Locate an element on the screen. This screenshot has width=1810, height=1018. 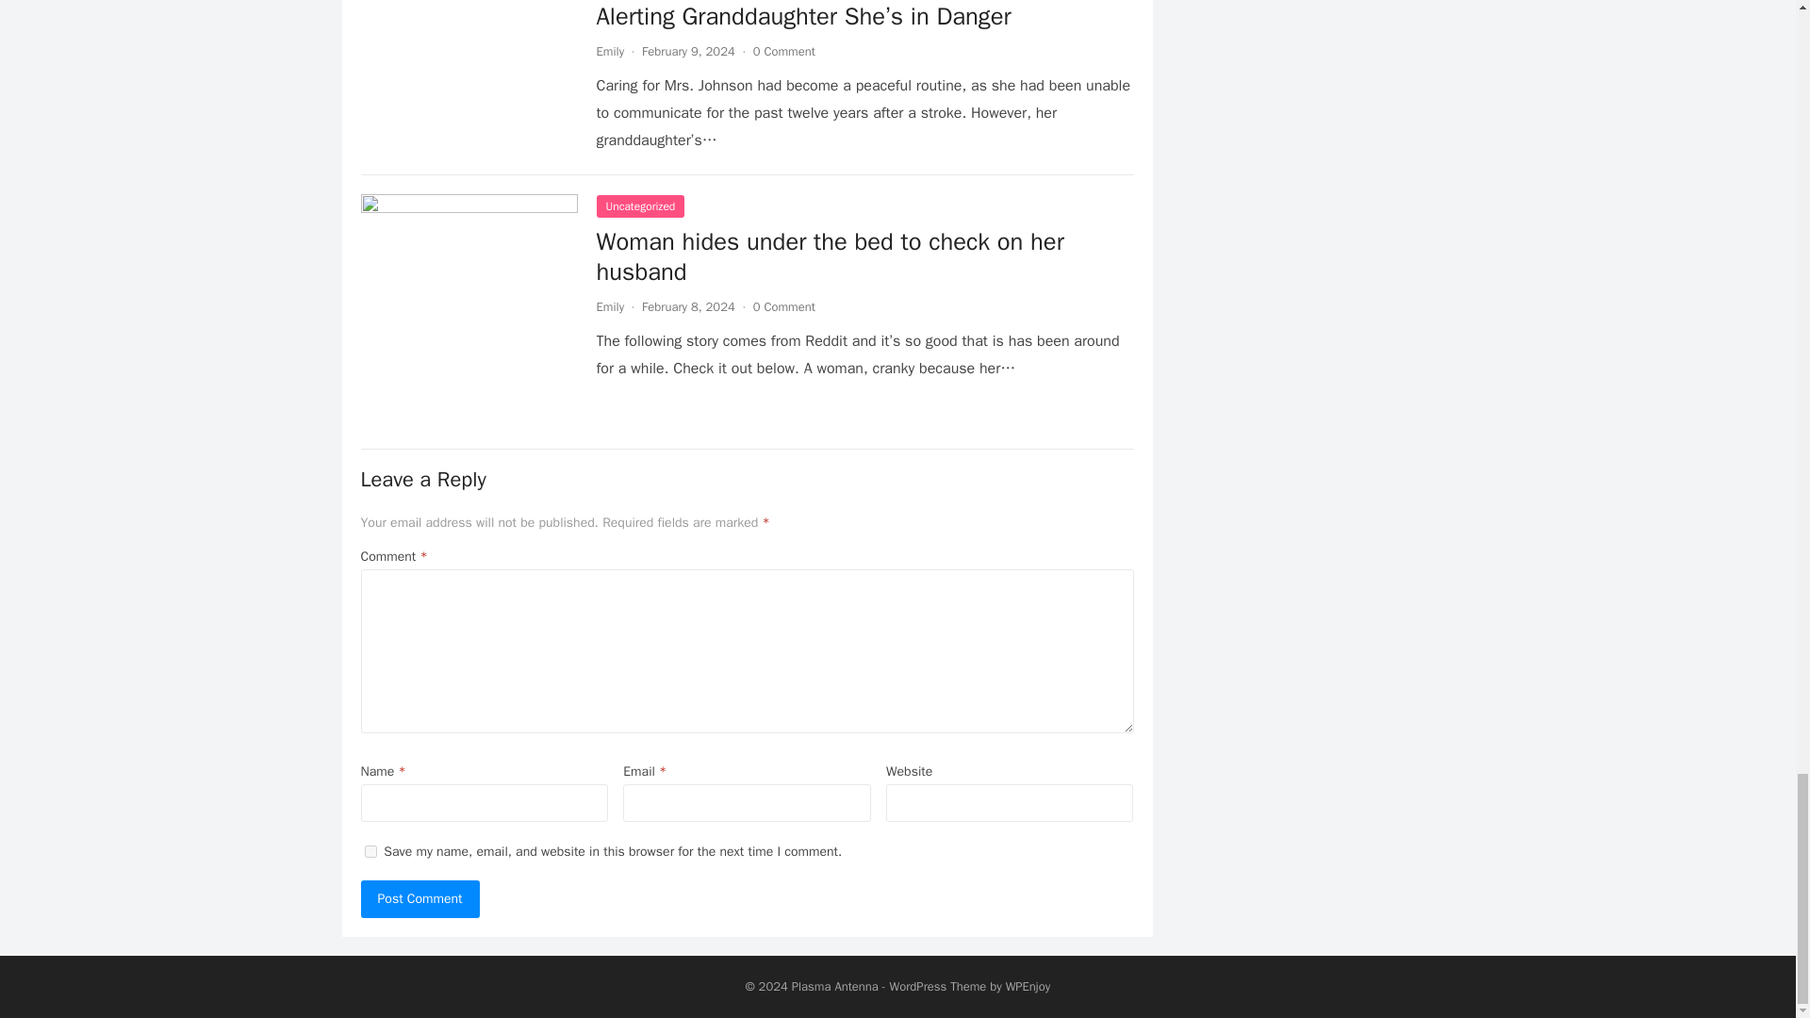
Post Comment is located at coordinates (420, 899).